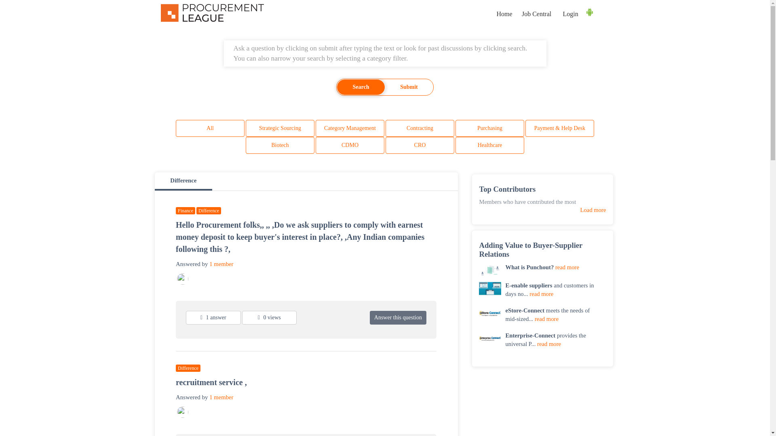 Image resolution: width=776 pixels, height=436 pixels. I want to click on All, so click(210, 128).